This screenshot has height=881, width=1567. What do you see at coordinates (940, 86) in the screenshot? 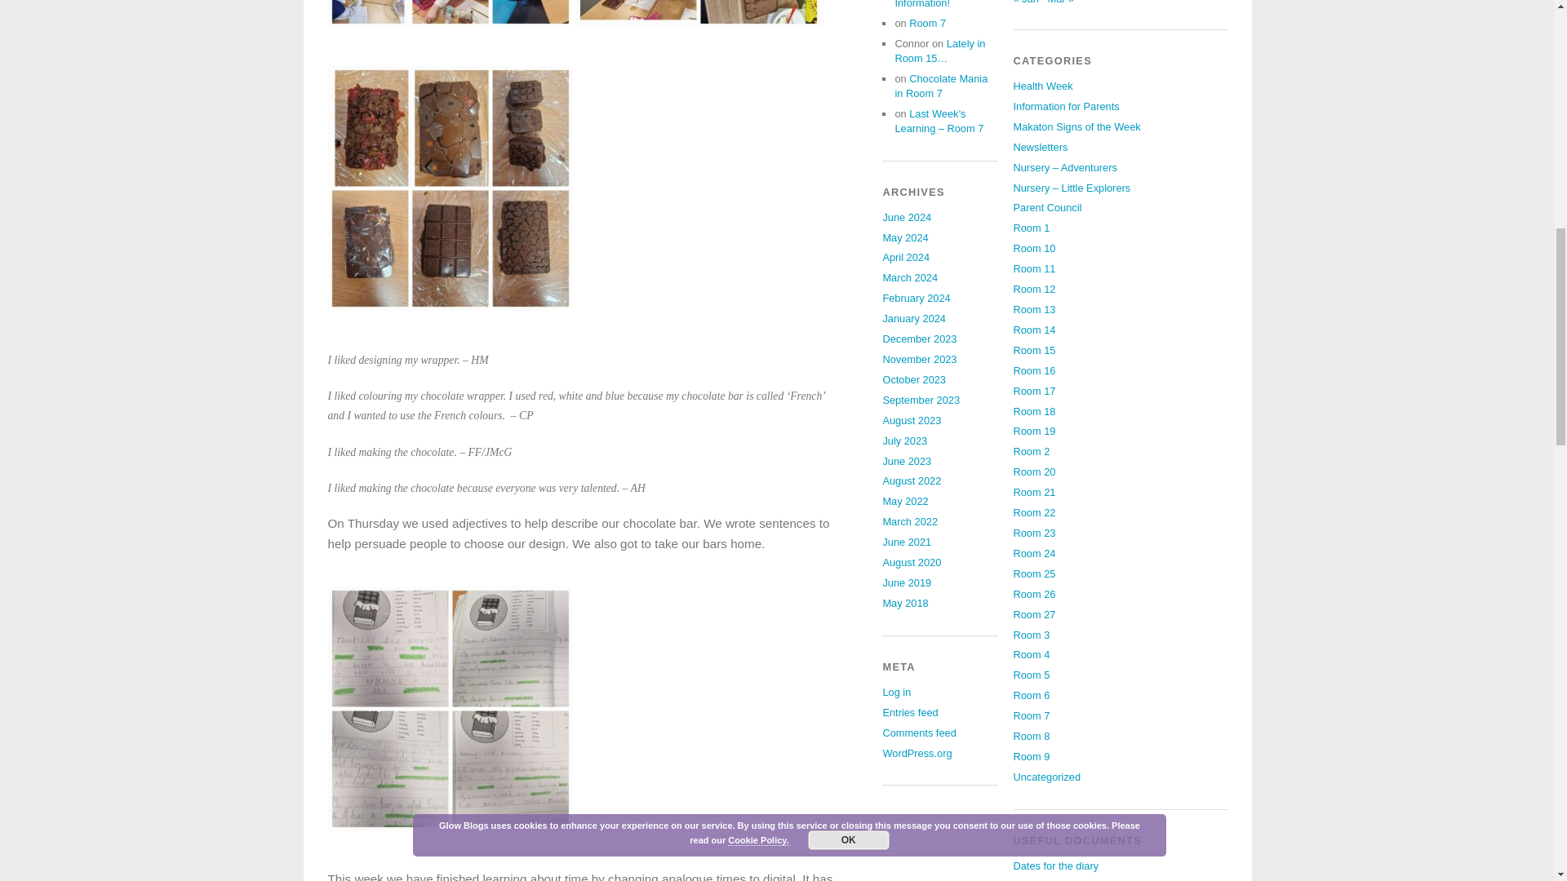
I see `Chocolate Mania in Room 7` at bounding box center [940, 86].